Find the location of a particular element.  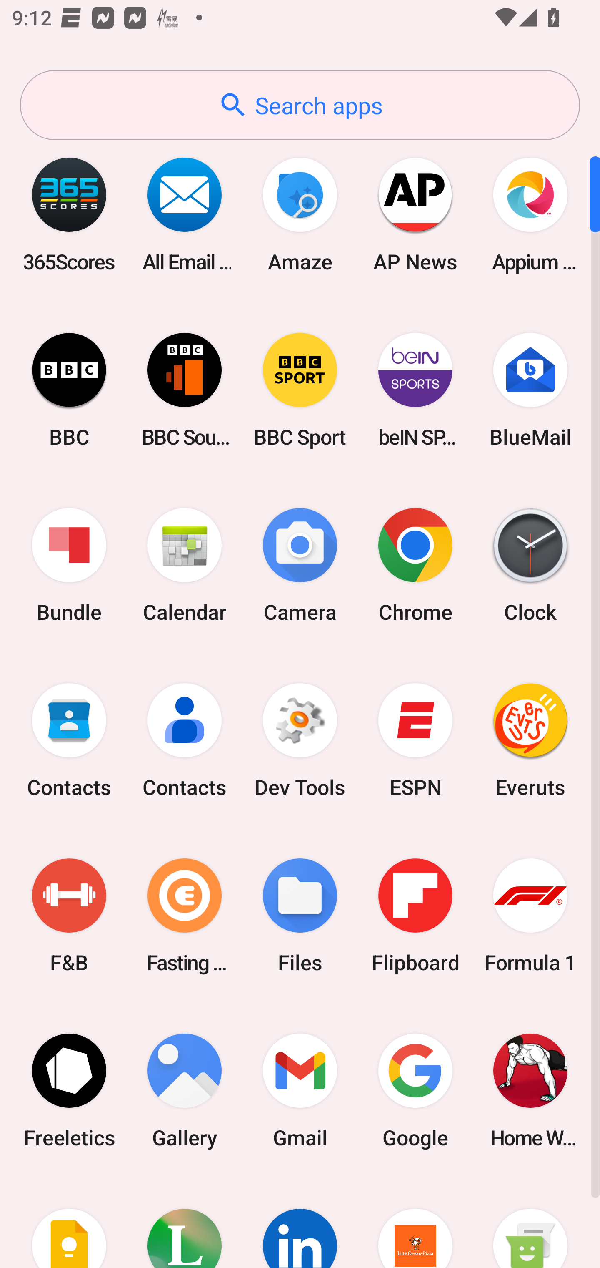

Fasting Coach is located at coordinates (185, 915).